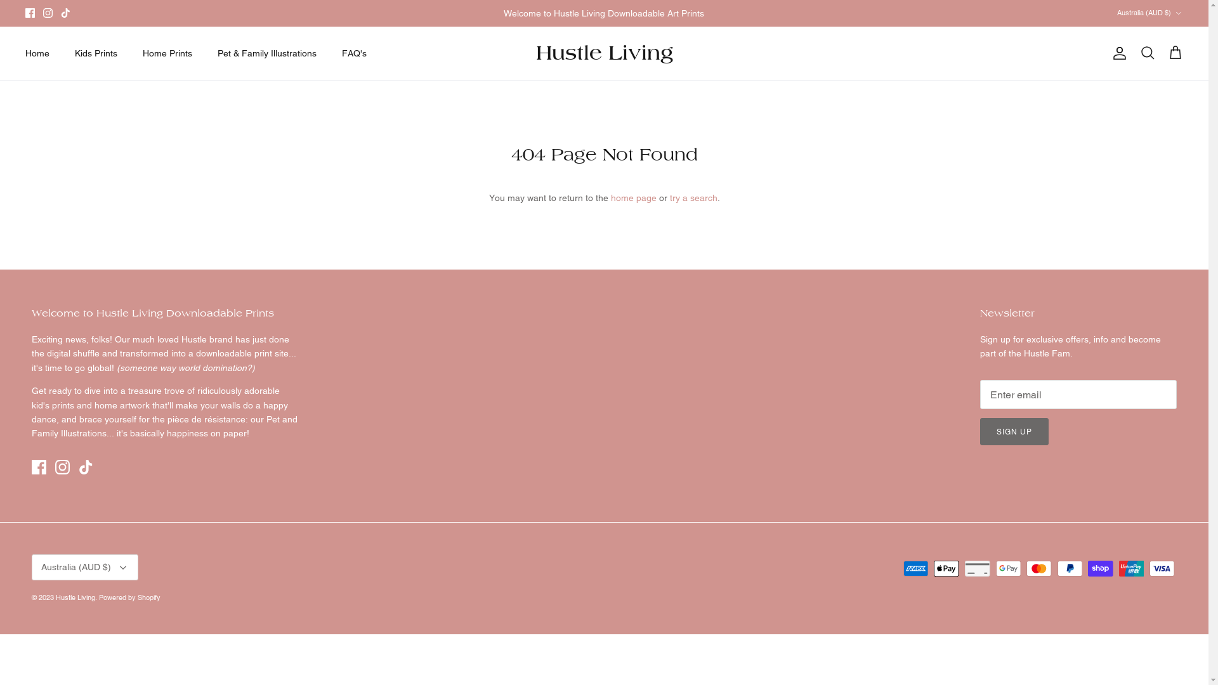  What do you see at coordinates (604, 53) in the screenshot?
I see `Hustle Living` at bounding box center [604, 53].